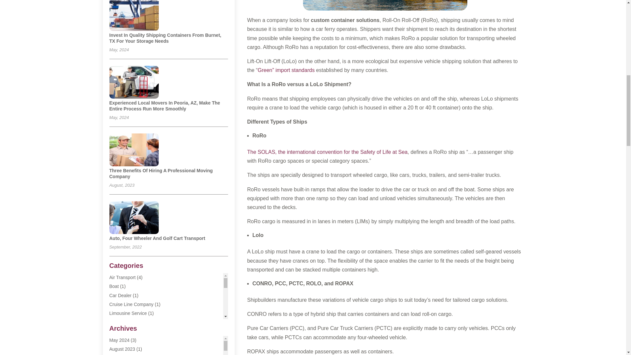  Describe the element at coordinates (120, 296) in the screenshot. I see `Car Dealer` at that location.